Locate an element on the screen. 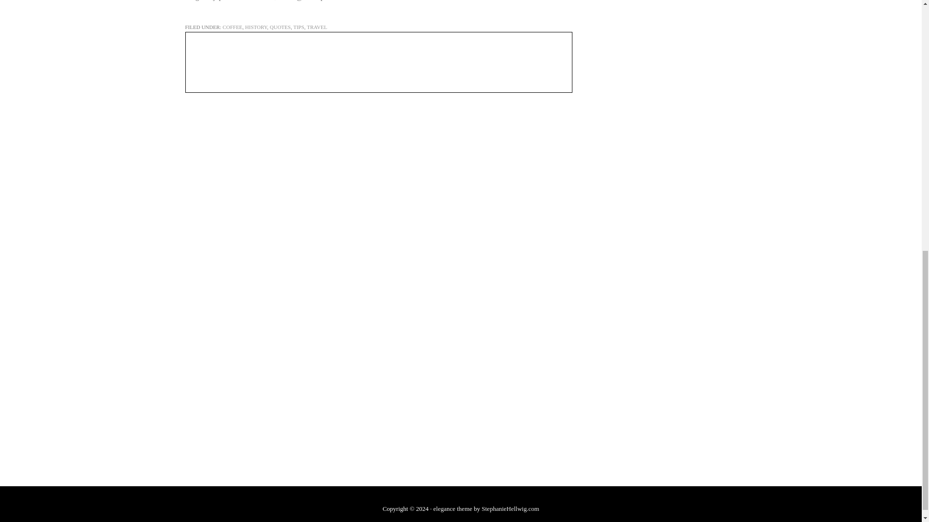 This screenshot has width=929, height=522. TRAVEL is located at coordinates (316, 27).